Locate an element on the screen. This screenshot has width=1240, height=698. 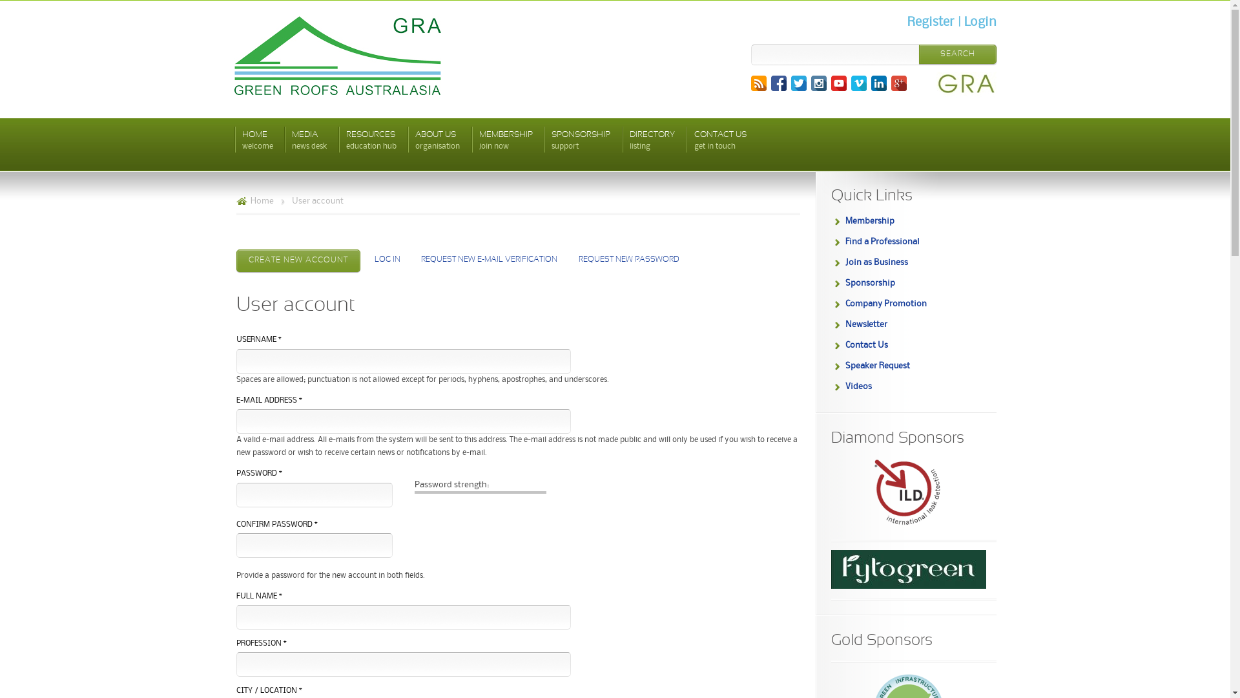
ABOUT US
organisation is located at coordinates (438, 143).